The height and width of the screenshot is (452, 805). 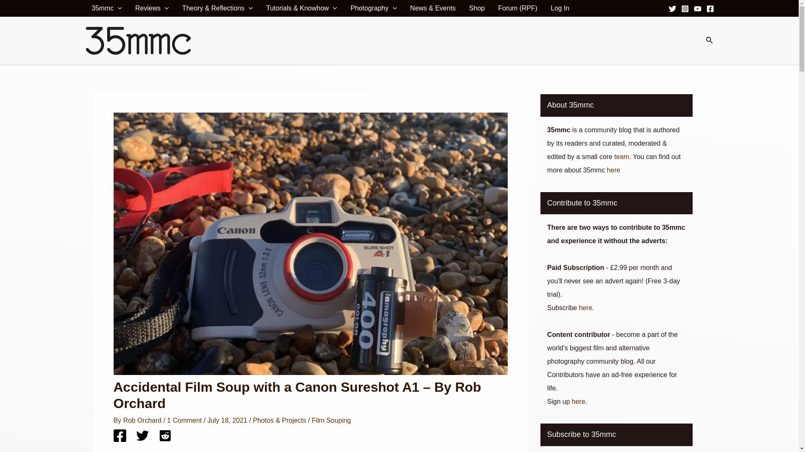 I want to click on Tutorials & Knowhow, so click(x=302, y=8).